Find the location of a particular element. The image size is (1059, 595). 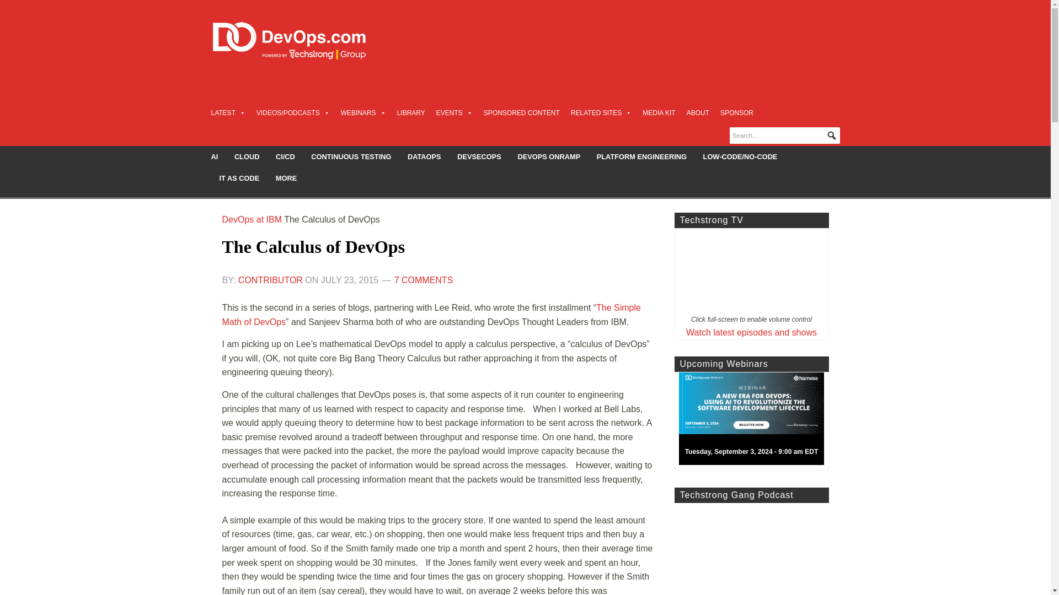

DEVOPS.COM is located at coordinates (301, 41).